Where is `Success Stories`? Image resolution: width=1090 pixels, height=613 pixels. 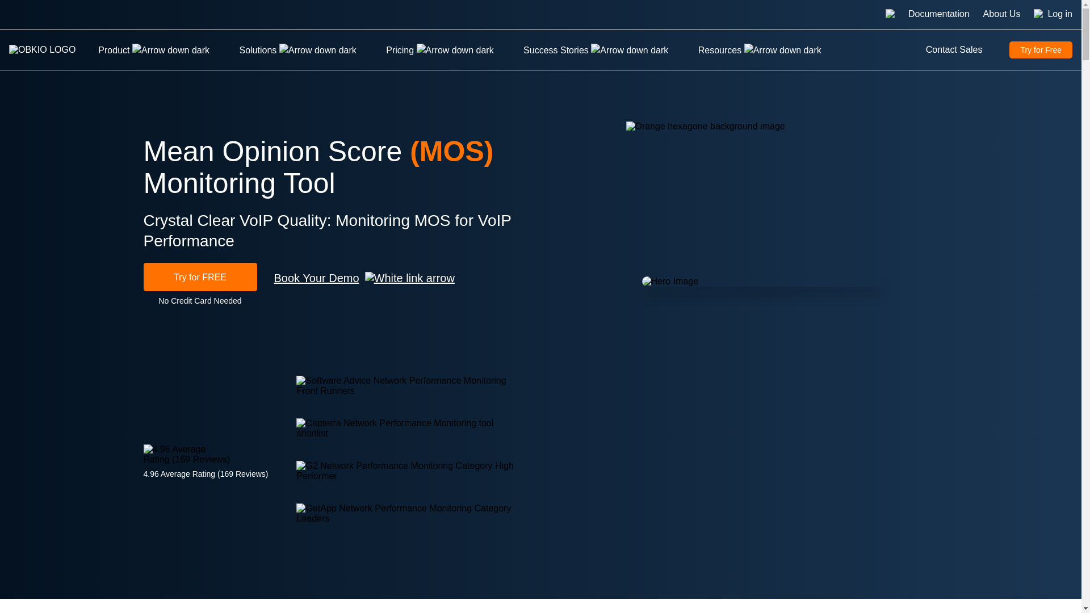
Success Stories is located at coordinates (595, 51).